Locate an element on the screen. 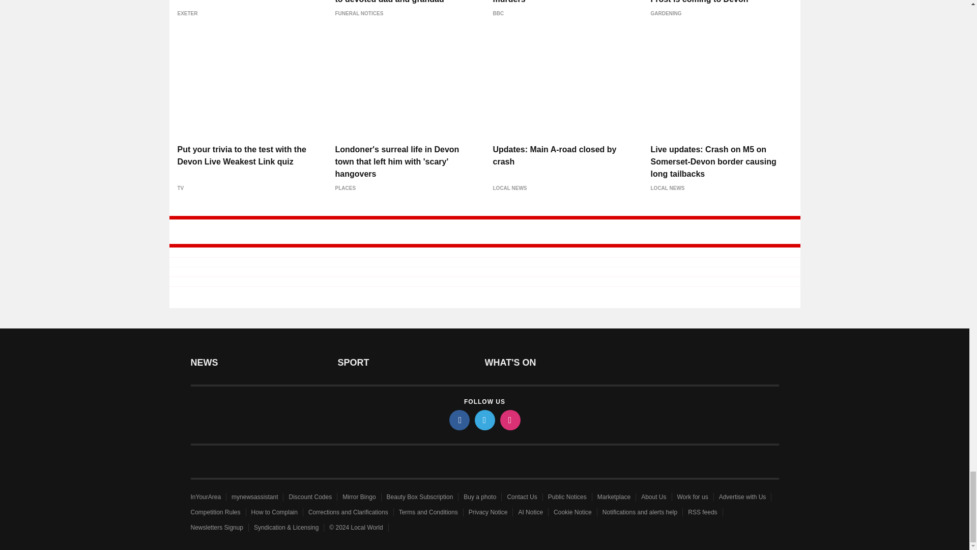  twitter is located at coordinates (484, 420).